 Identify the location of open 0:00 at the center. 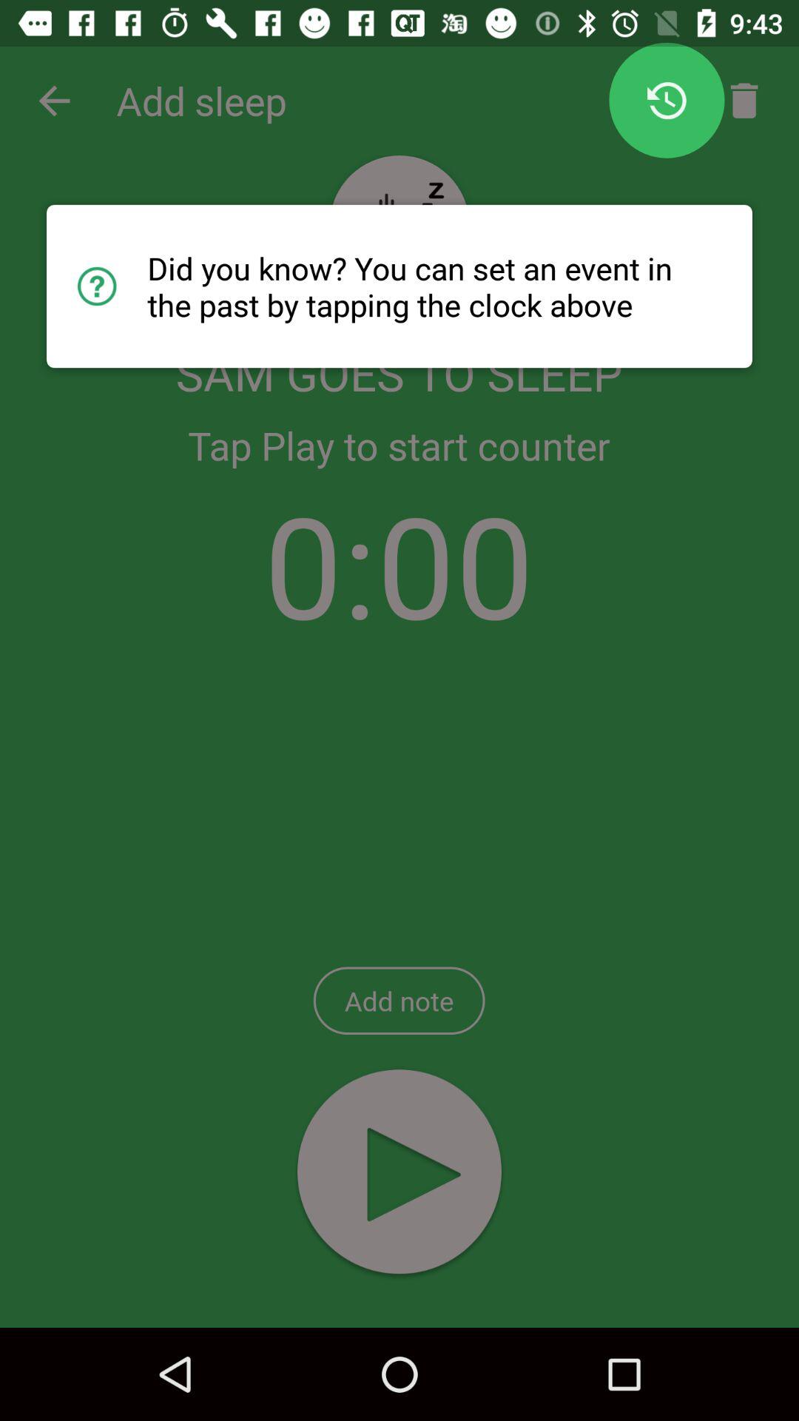
(399, 564).